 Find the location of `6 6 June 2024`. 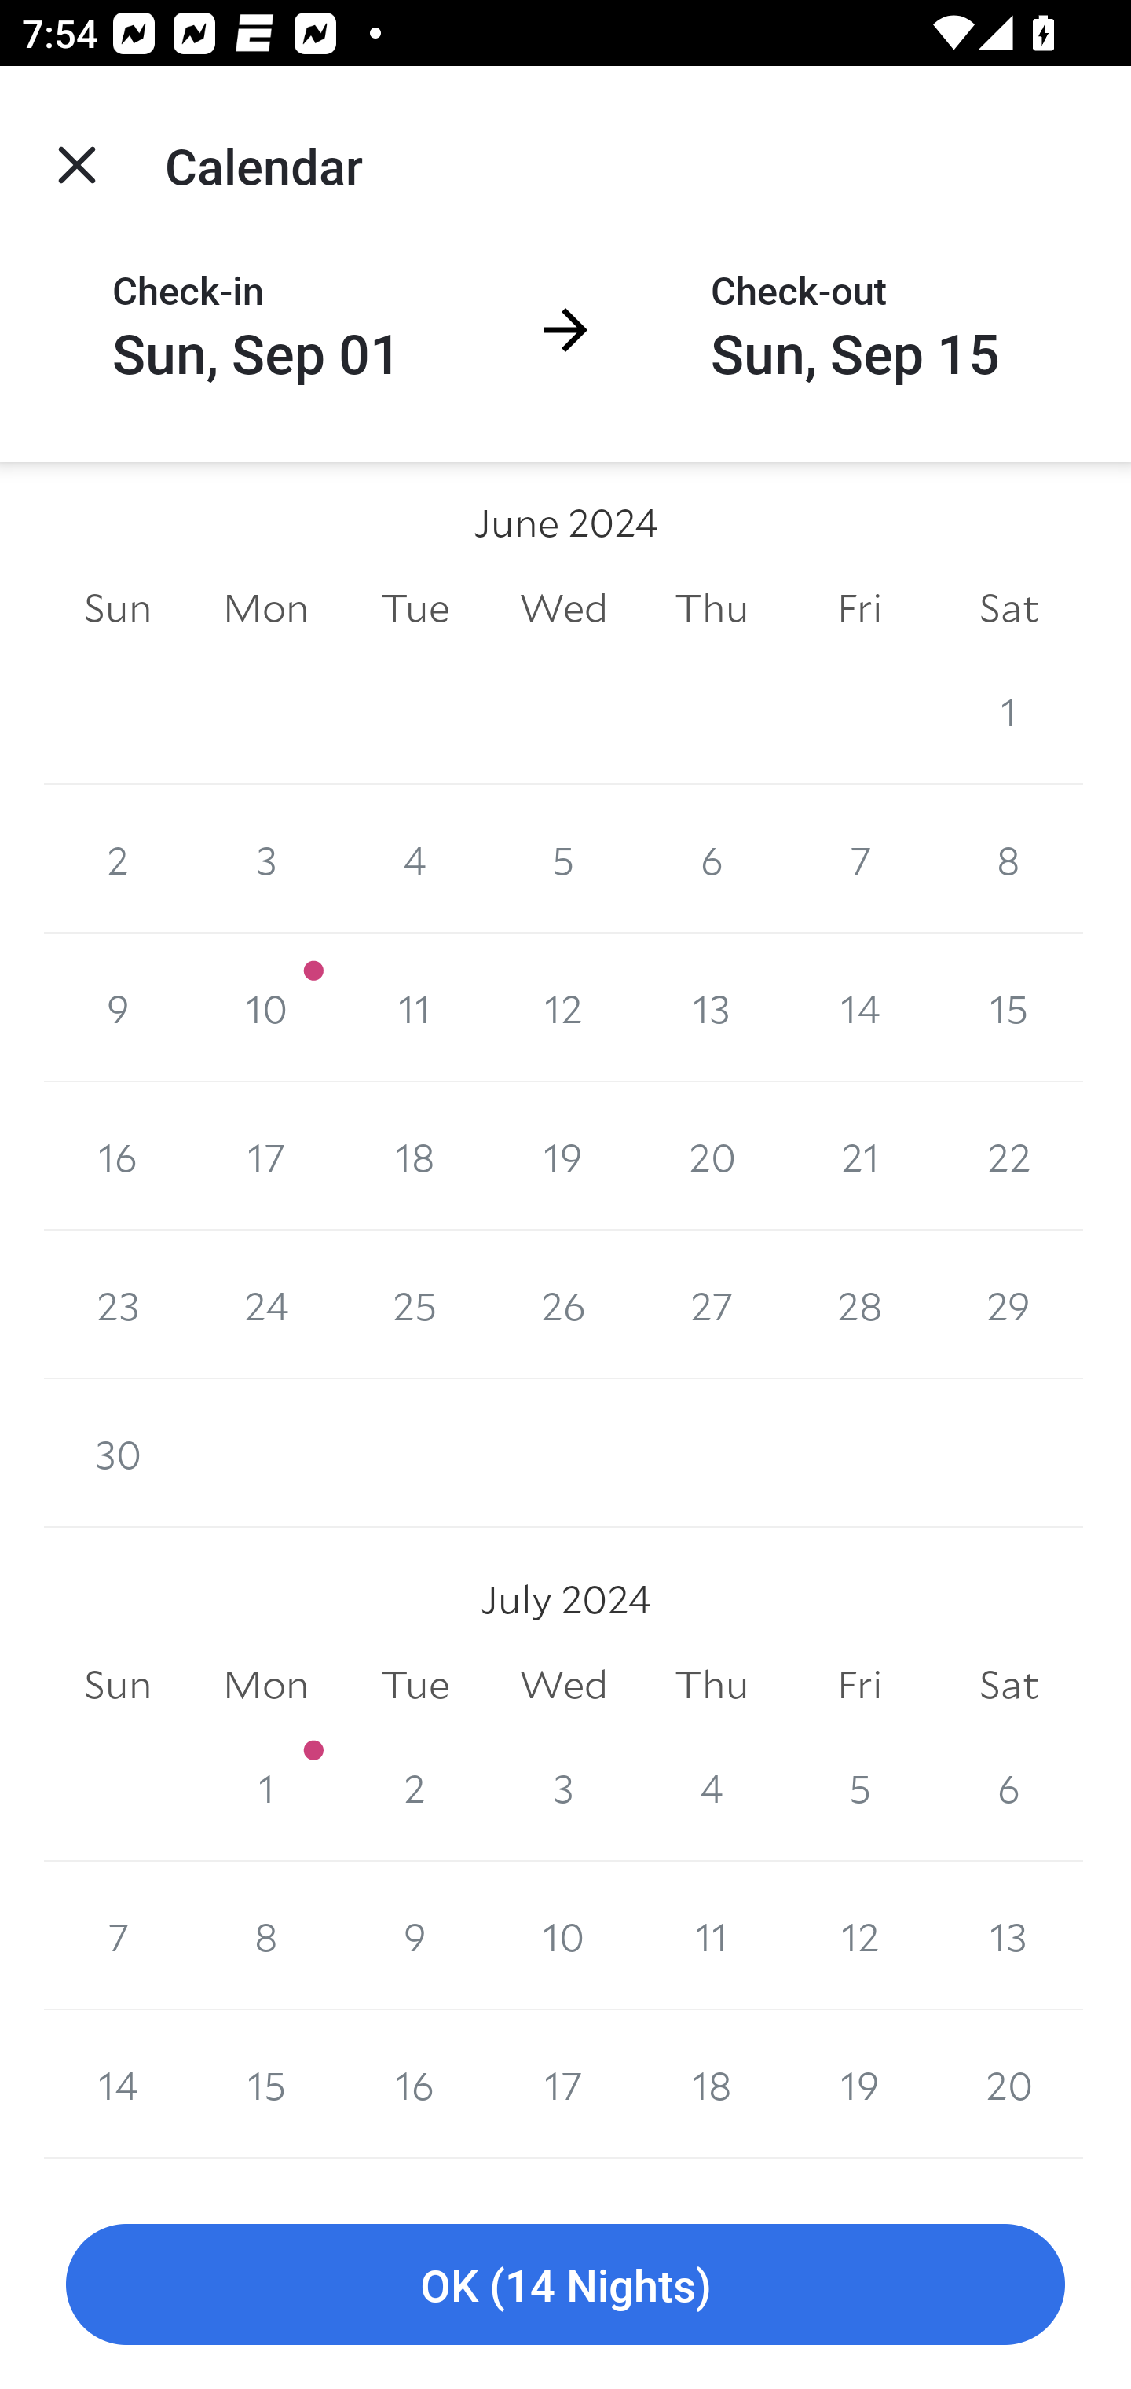

6 6 June 2024 is located at coordinates (712, 860).